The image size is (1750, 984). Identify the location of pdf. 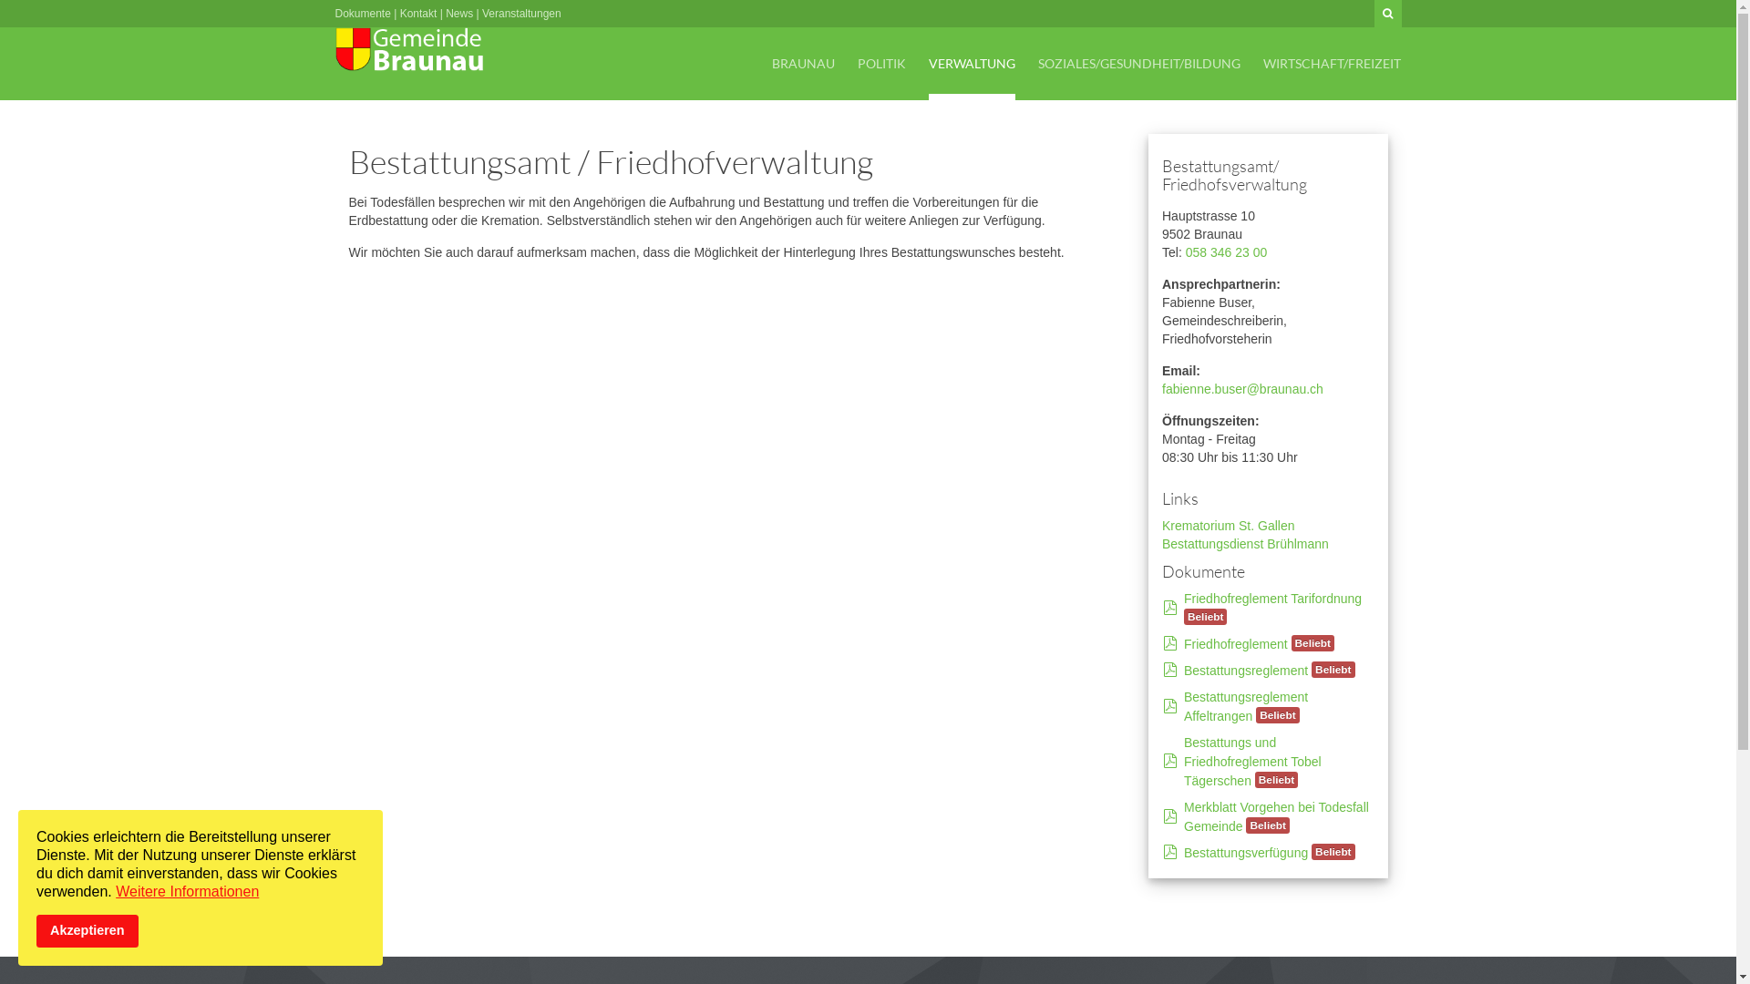
(1170, 816).